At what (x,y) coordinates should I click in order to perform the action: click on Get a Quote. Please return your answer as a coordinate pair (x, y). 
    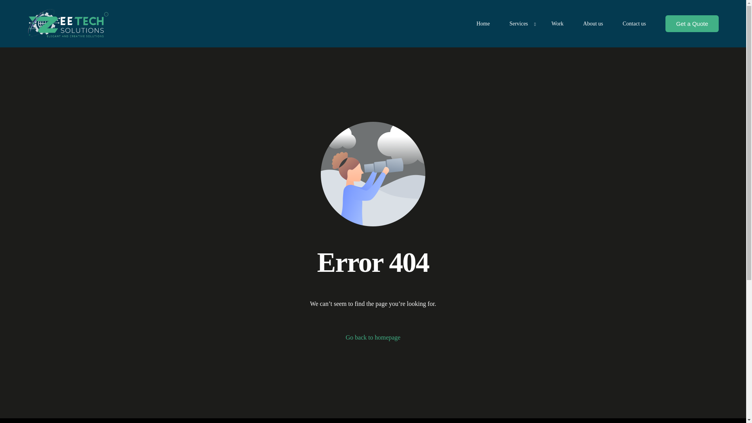
    Looking at the image, I should click on (692, 23).